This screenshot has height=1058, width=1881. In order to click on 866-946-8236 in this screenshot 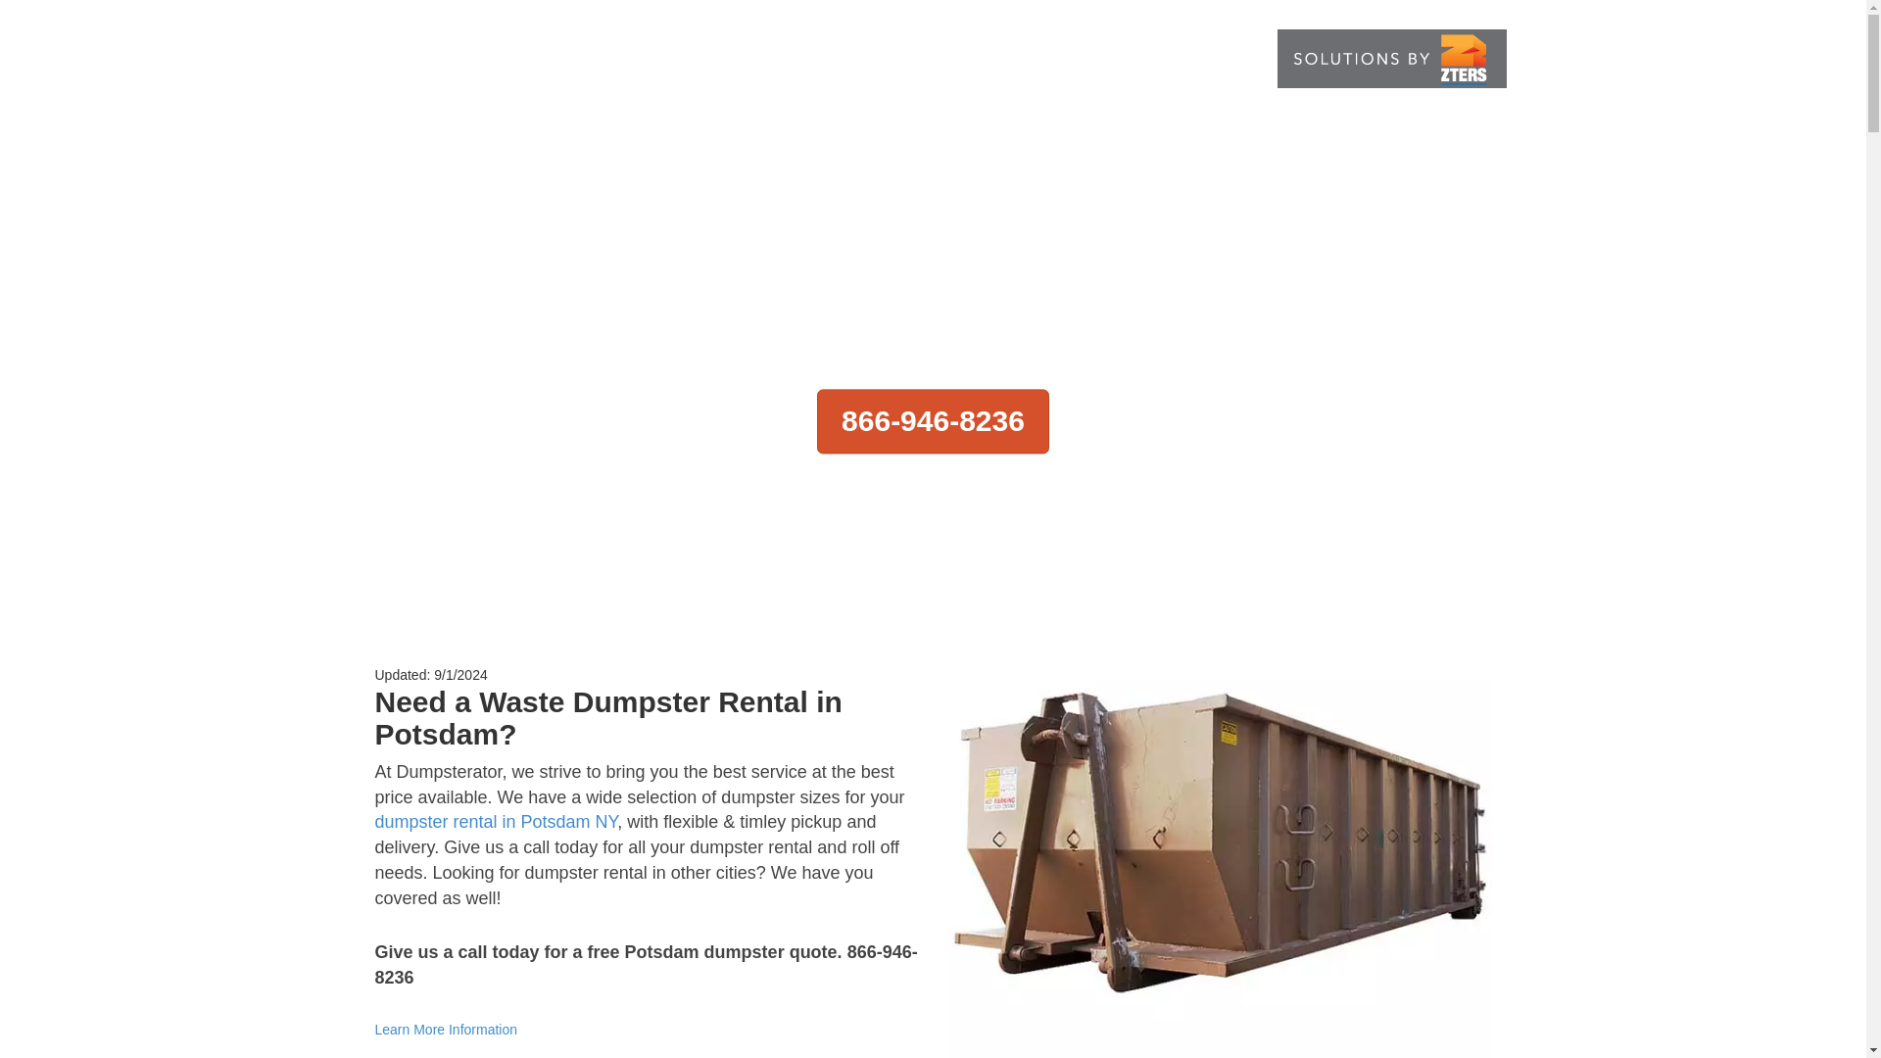, I will do `click(436, 53)`.